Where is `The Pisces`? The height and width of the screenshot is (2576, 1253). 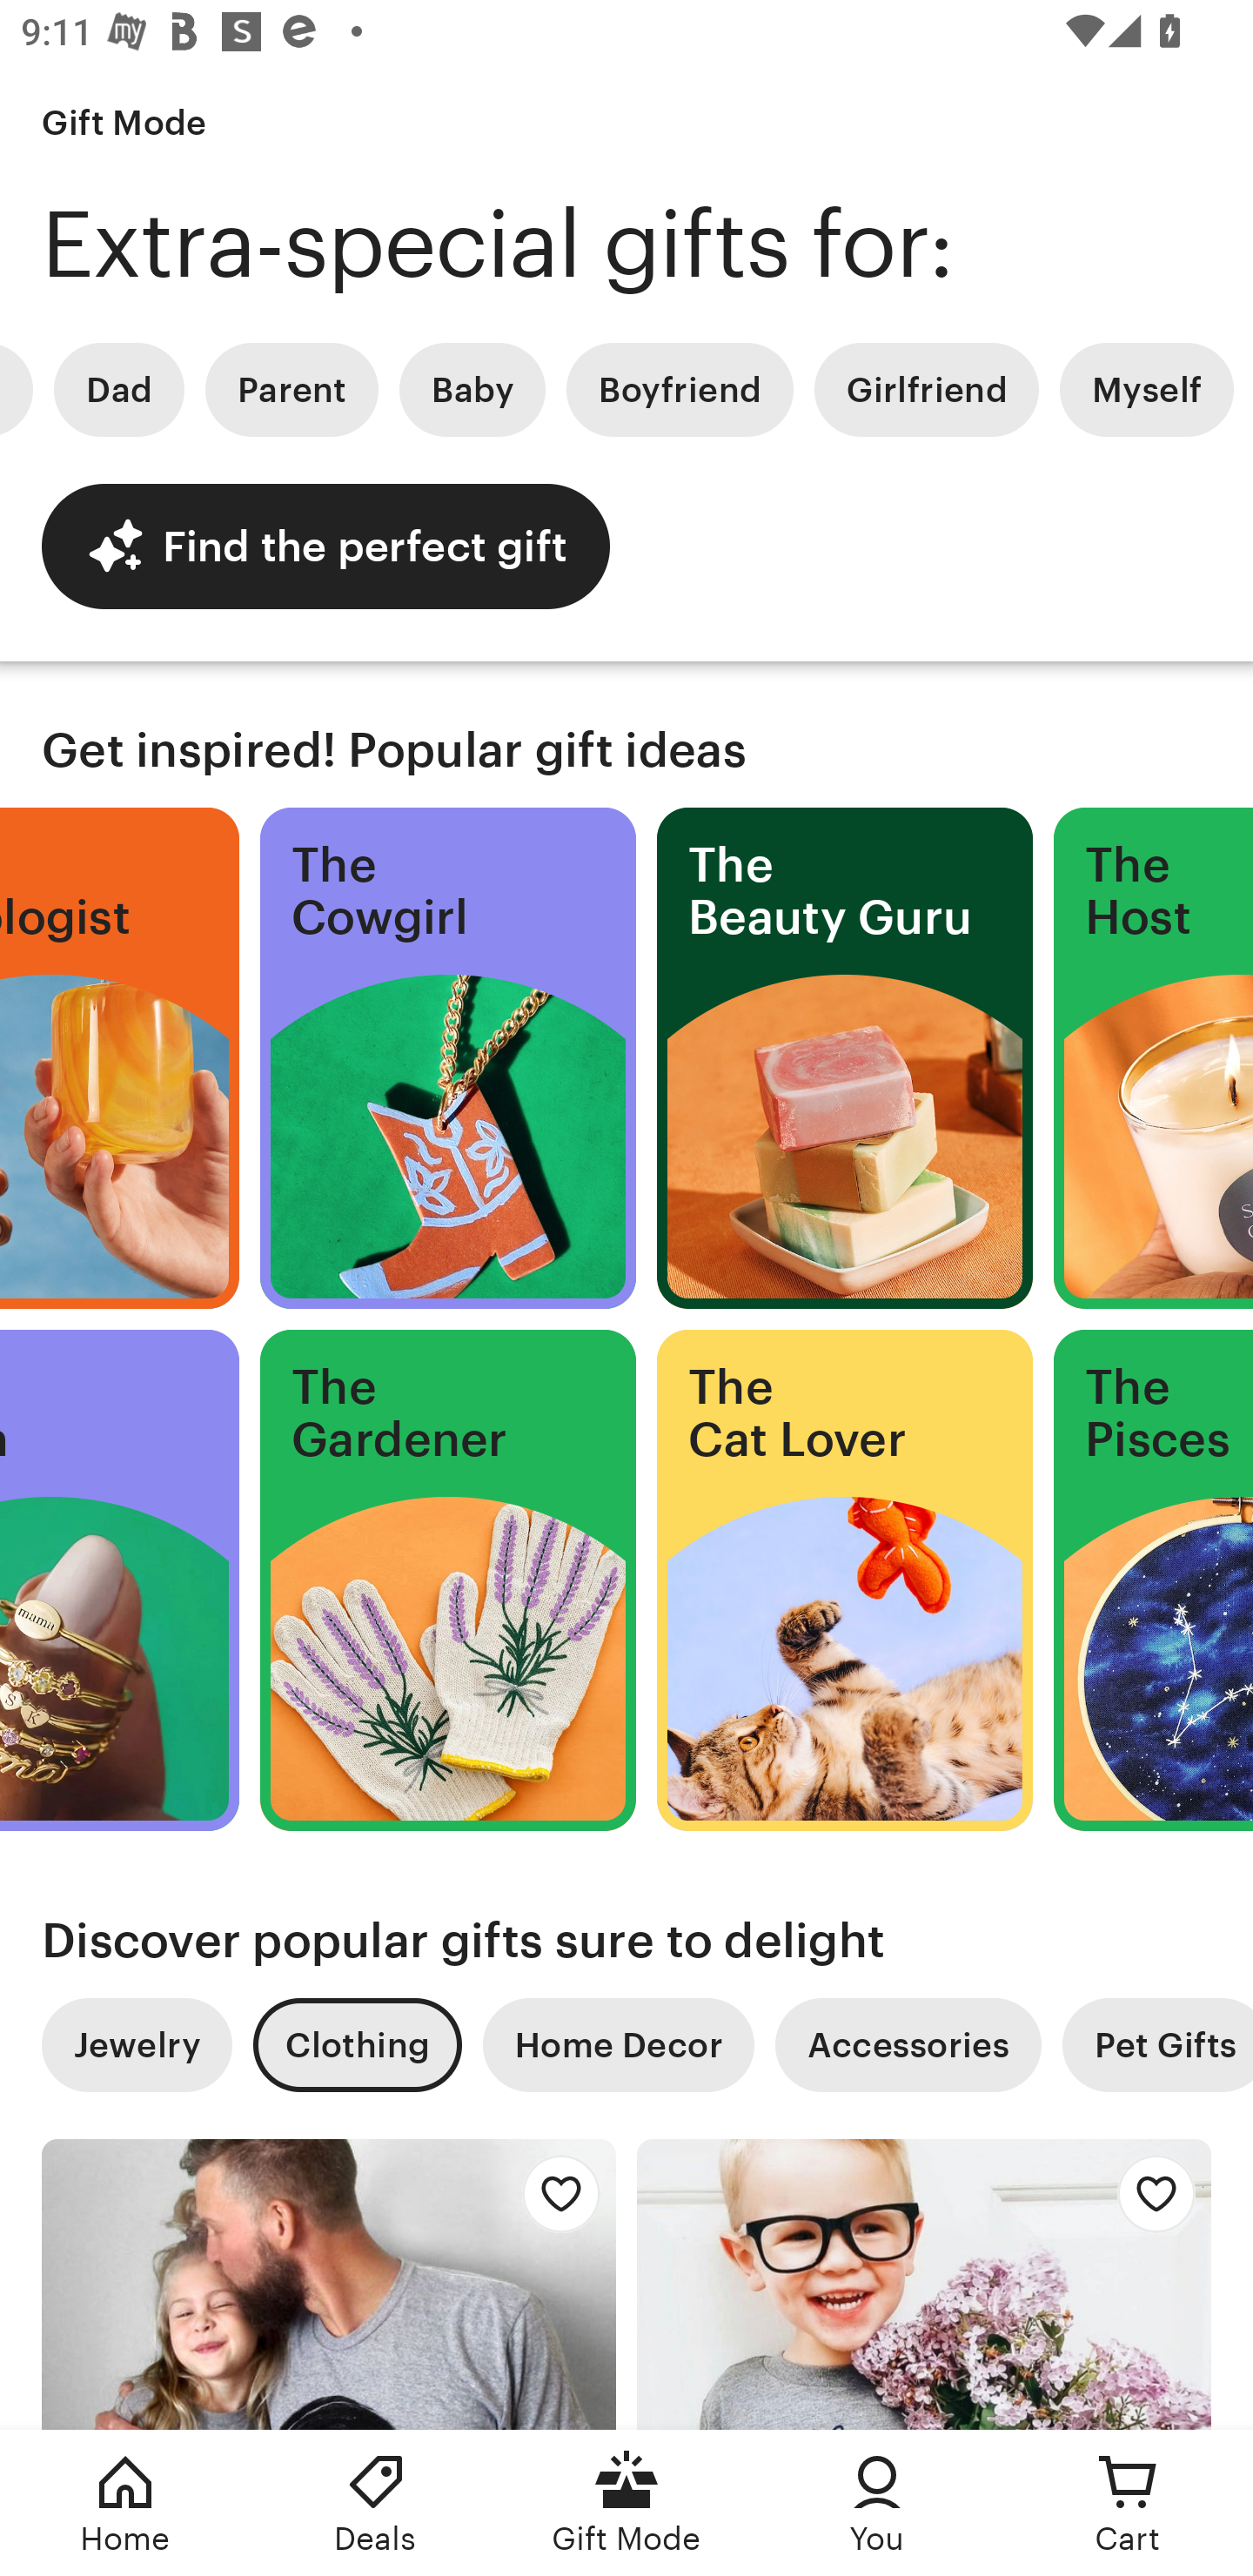 The Pisces is located at coordinates (1154, 1580).